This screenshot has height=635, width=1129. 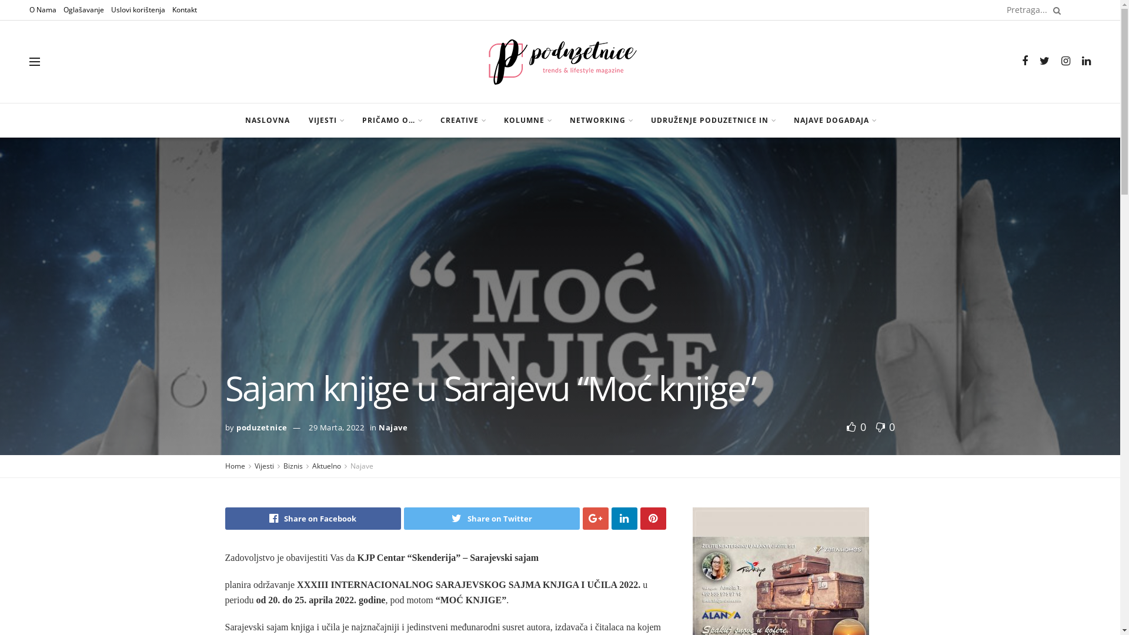 I want to click on KOLUMNE, so click(x=527, y=121).